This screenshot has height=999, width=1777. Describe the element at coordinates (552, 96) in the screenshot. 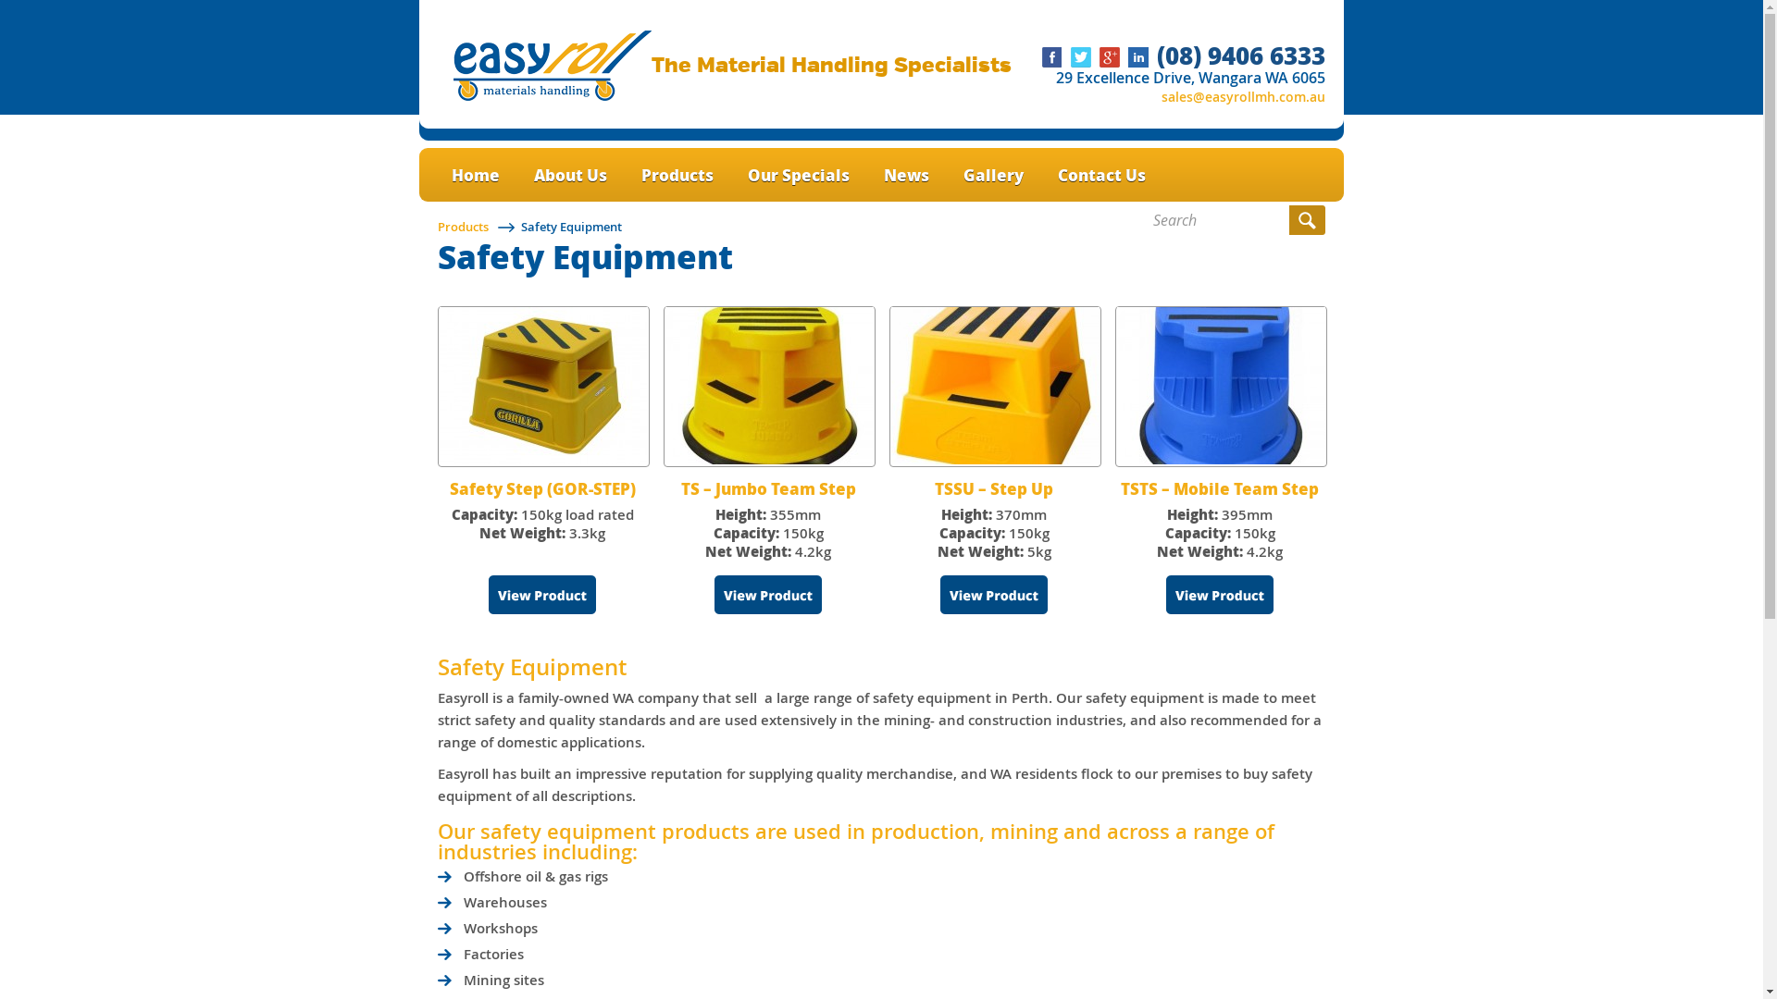

I see `Easy Roll Materials Handling` at that location.